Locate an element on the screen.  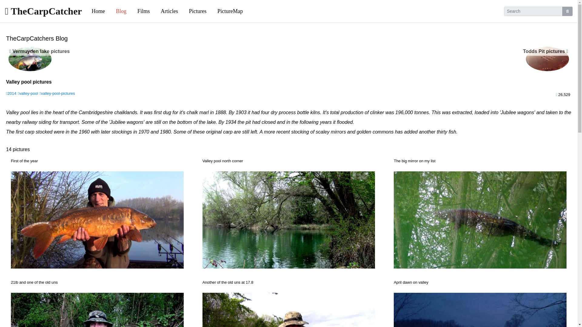
Films is located at coordinates (144, 12).